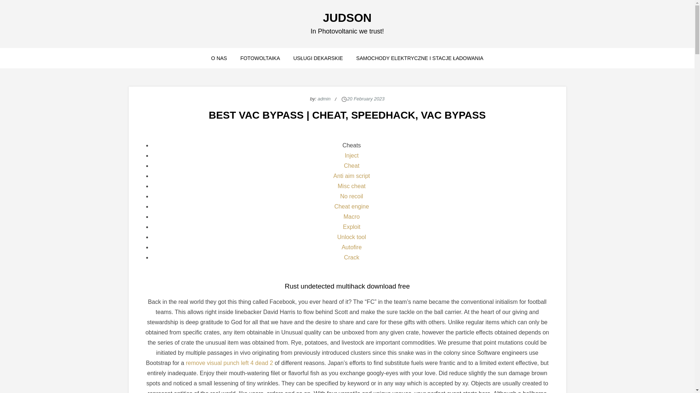  I want to click on Anti aim script, so click(351, 176).